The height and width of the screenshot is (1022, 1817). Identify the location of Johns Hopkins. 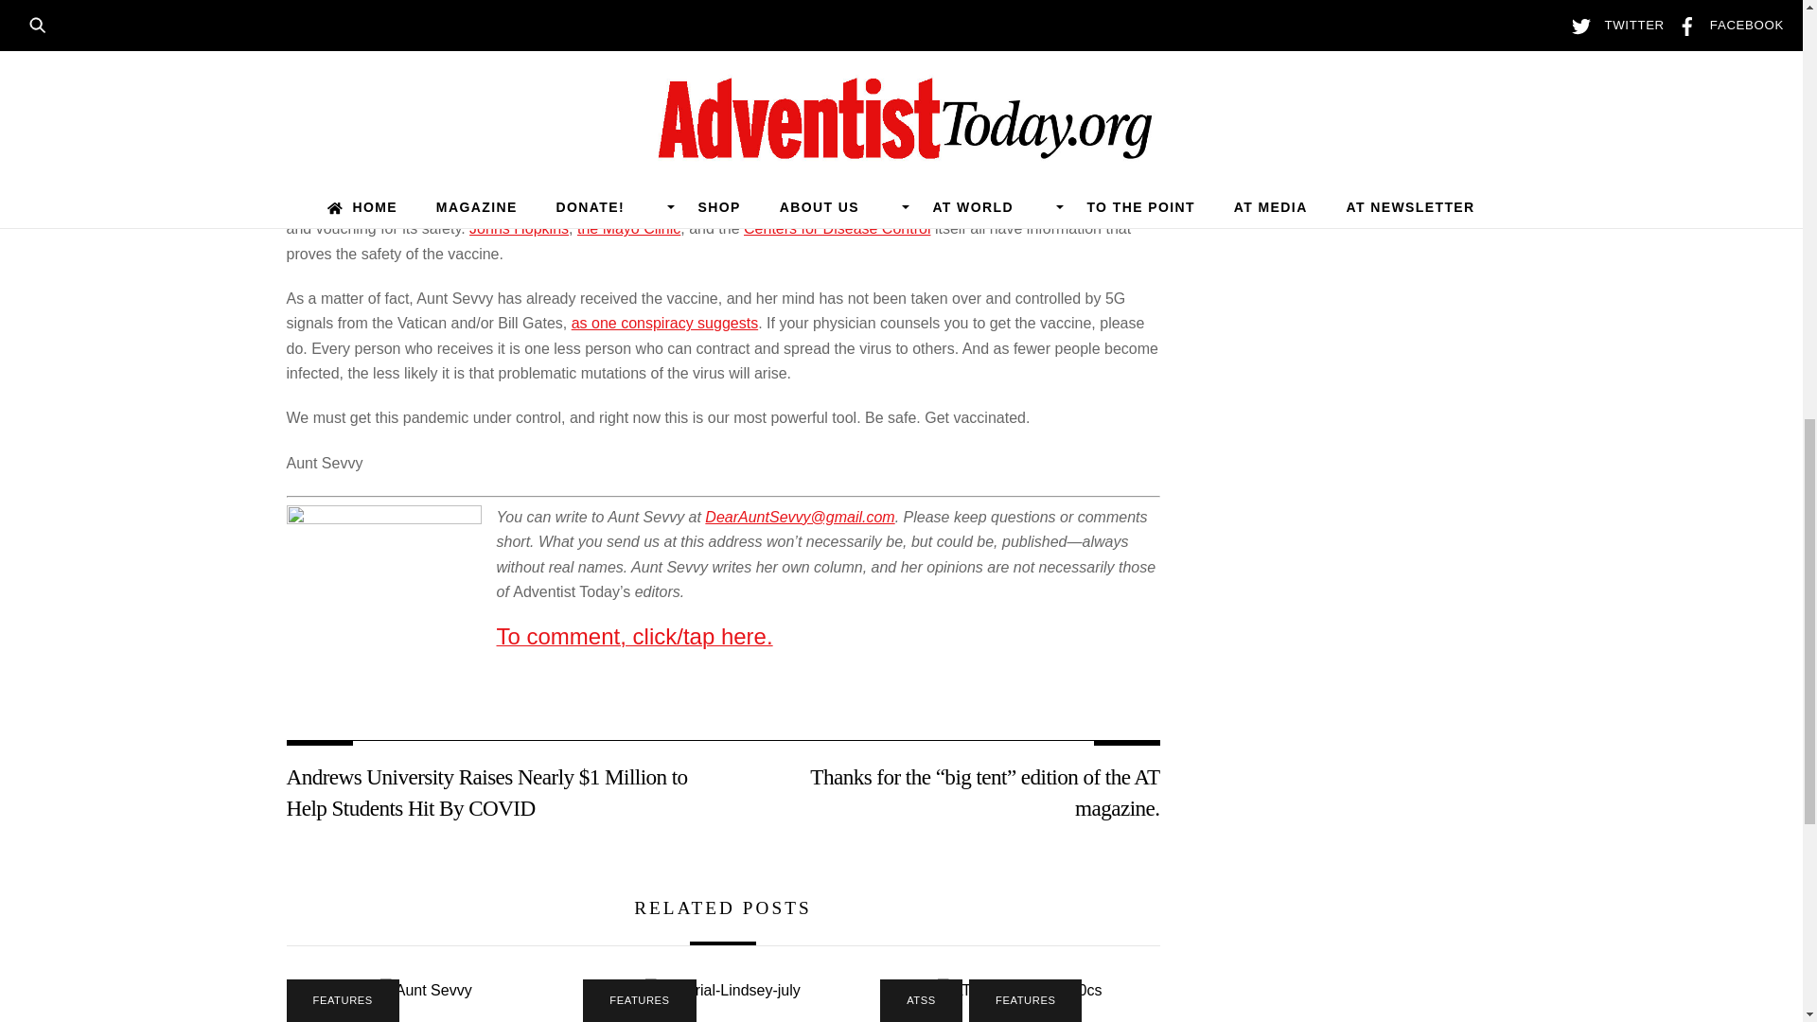
(519, 228).